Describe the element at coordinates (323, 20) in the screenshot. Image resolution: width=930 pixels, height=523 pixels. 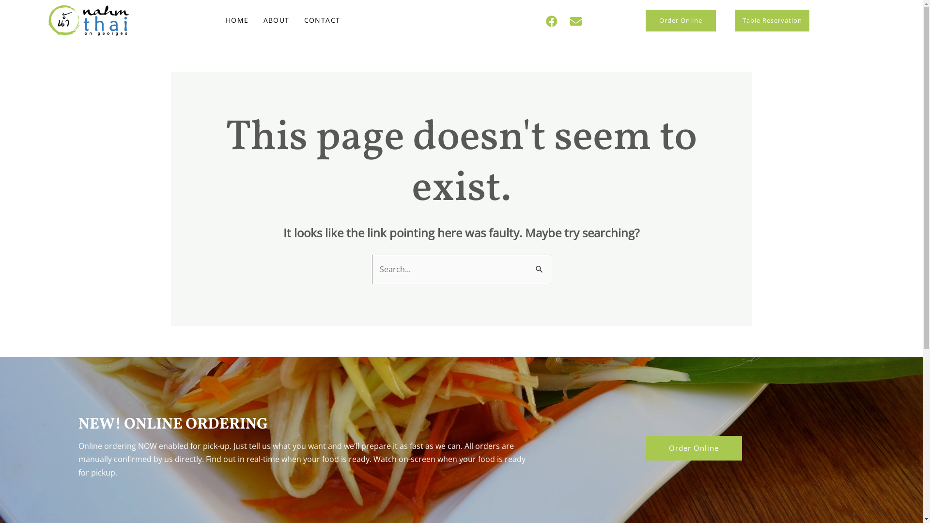
I see `CONTACT` at that location.